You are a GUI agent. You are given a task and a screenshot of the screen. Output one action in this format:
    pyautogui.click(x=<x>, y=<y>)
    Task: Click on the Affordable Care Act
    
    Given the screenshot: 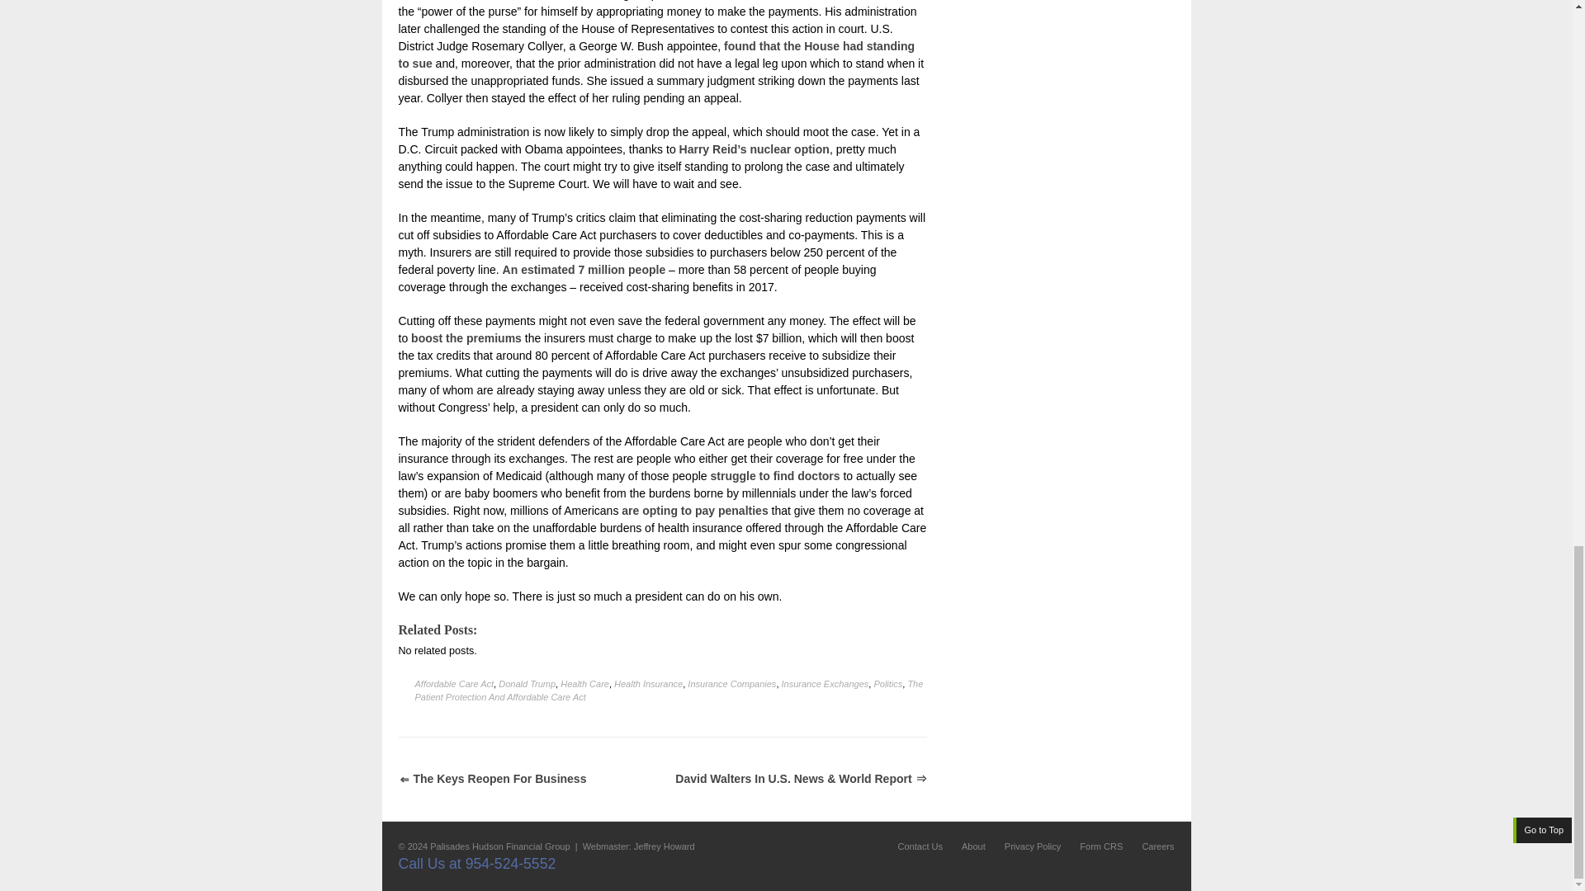 What is the action you would take?
    pyautogui.click(x=453, y=683)
    